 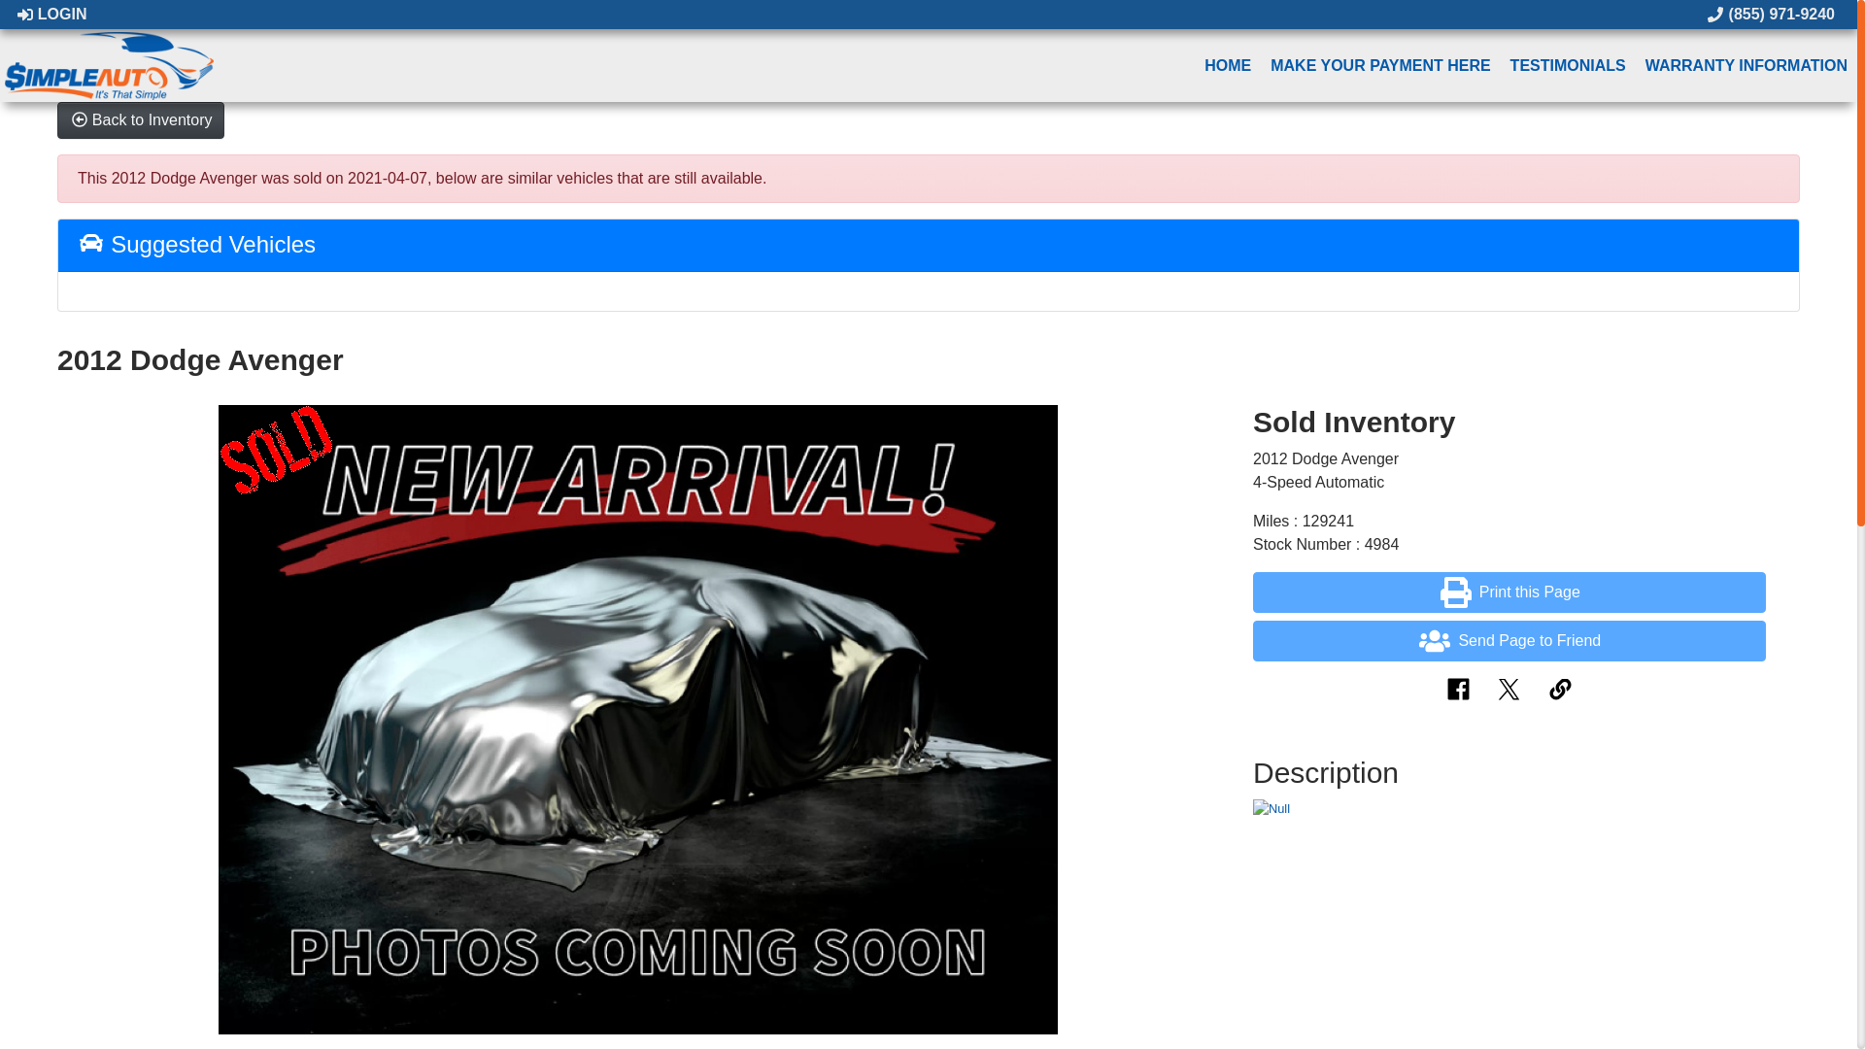 I want to click on LOGIN, so click(x=51, y=14).